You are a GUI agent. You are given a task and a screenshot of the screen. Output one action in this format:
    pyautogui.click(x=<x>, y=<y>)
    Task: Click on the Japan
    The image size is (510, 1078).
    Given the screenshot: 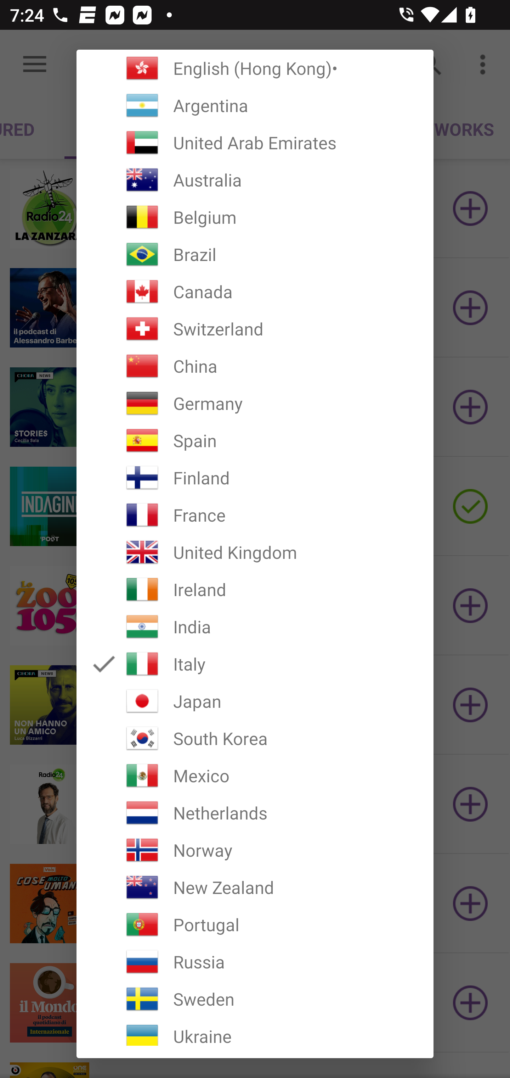 What is the action you would take?
    pyautogui.click(x=255, y=701)
    